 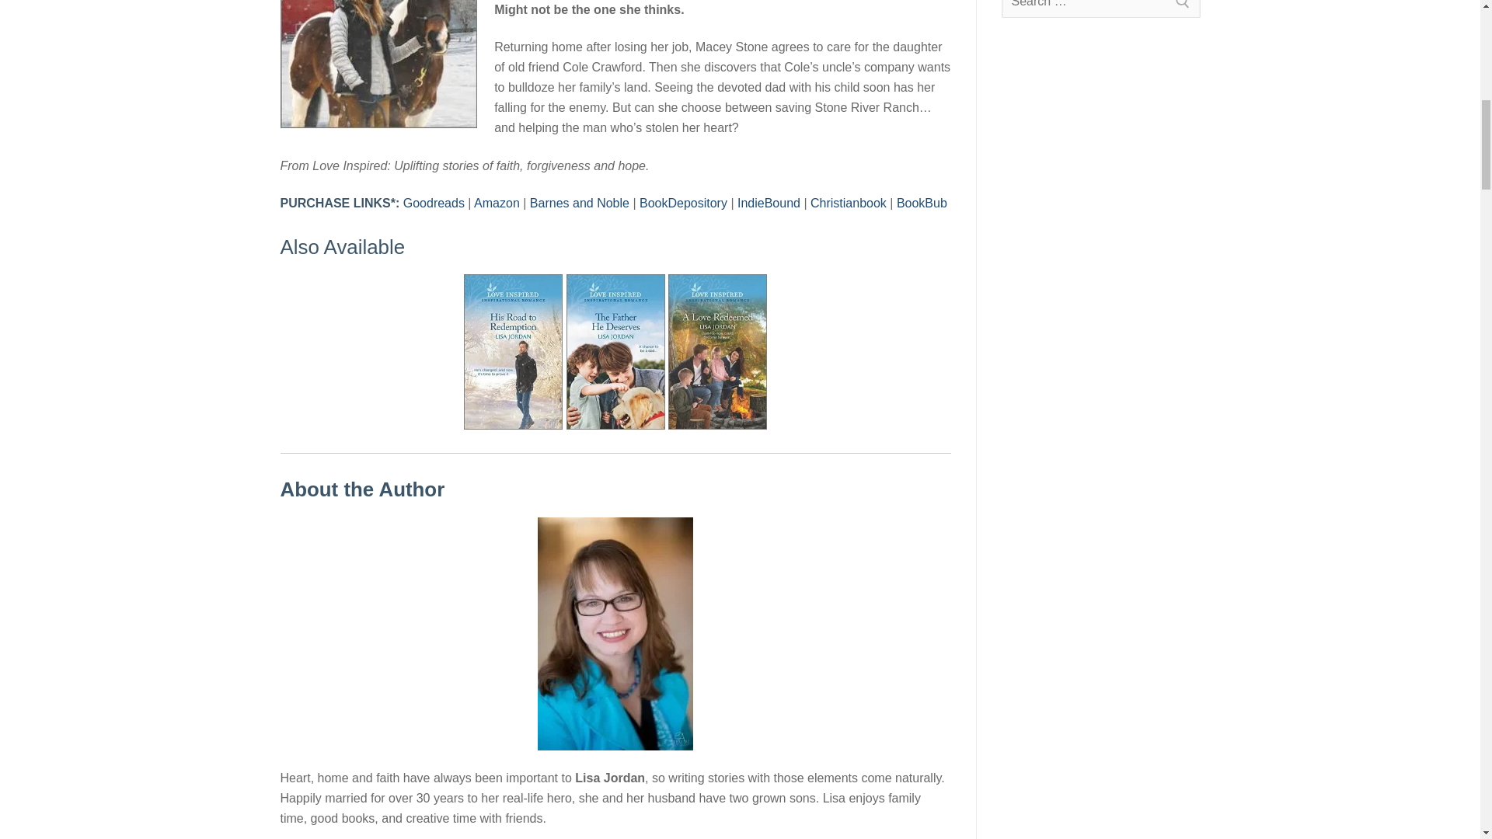 I want to click on Christianbook, so click(x=848, y=203).